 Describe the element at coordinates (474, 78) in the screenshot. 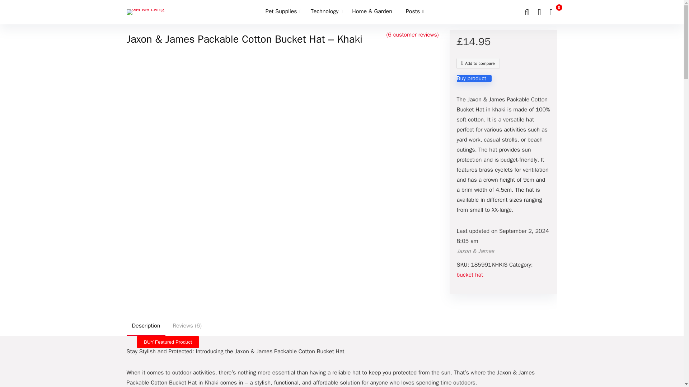

I see `Buy product` at that location.